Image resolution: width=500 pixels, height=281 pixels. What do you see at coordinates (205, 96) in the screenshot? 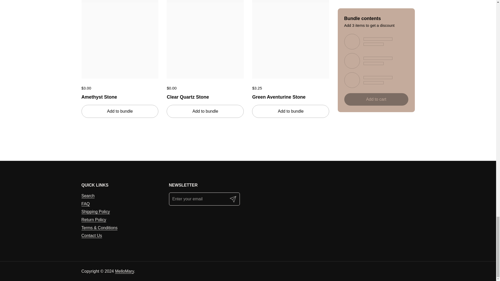
I see `Clear Quartz Stone` at bounding box center [205, 96].